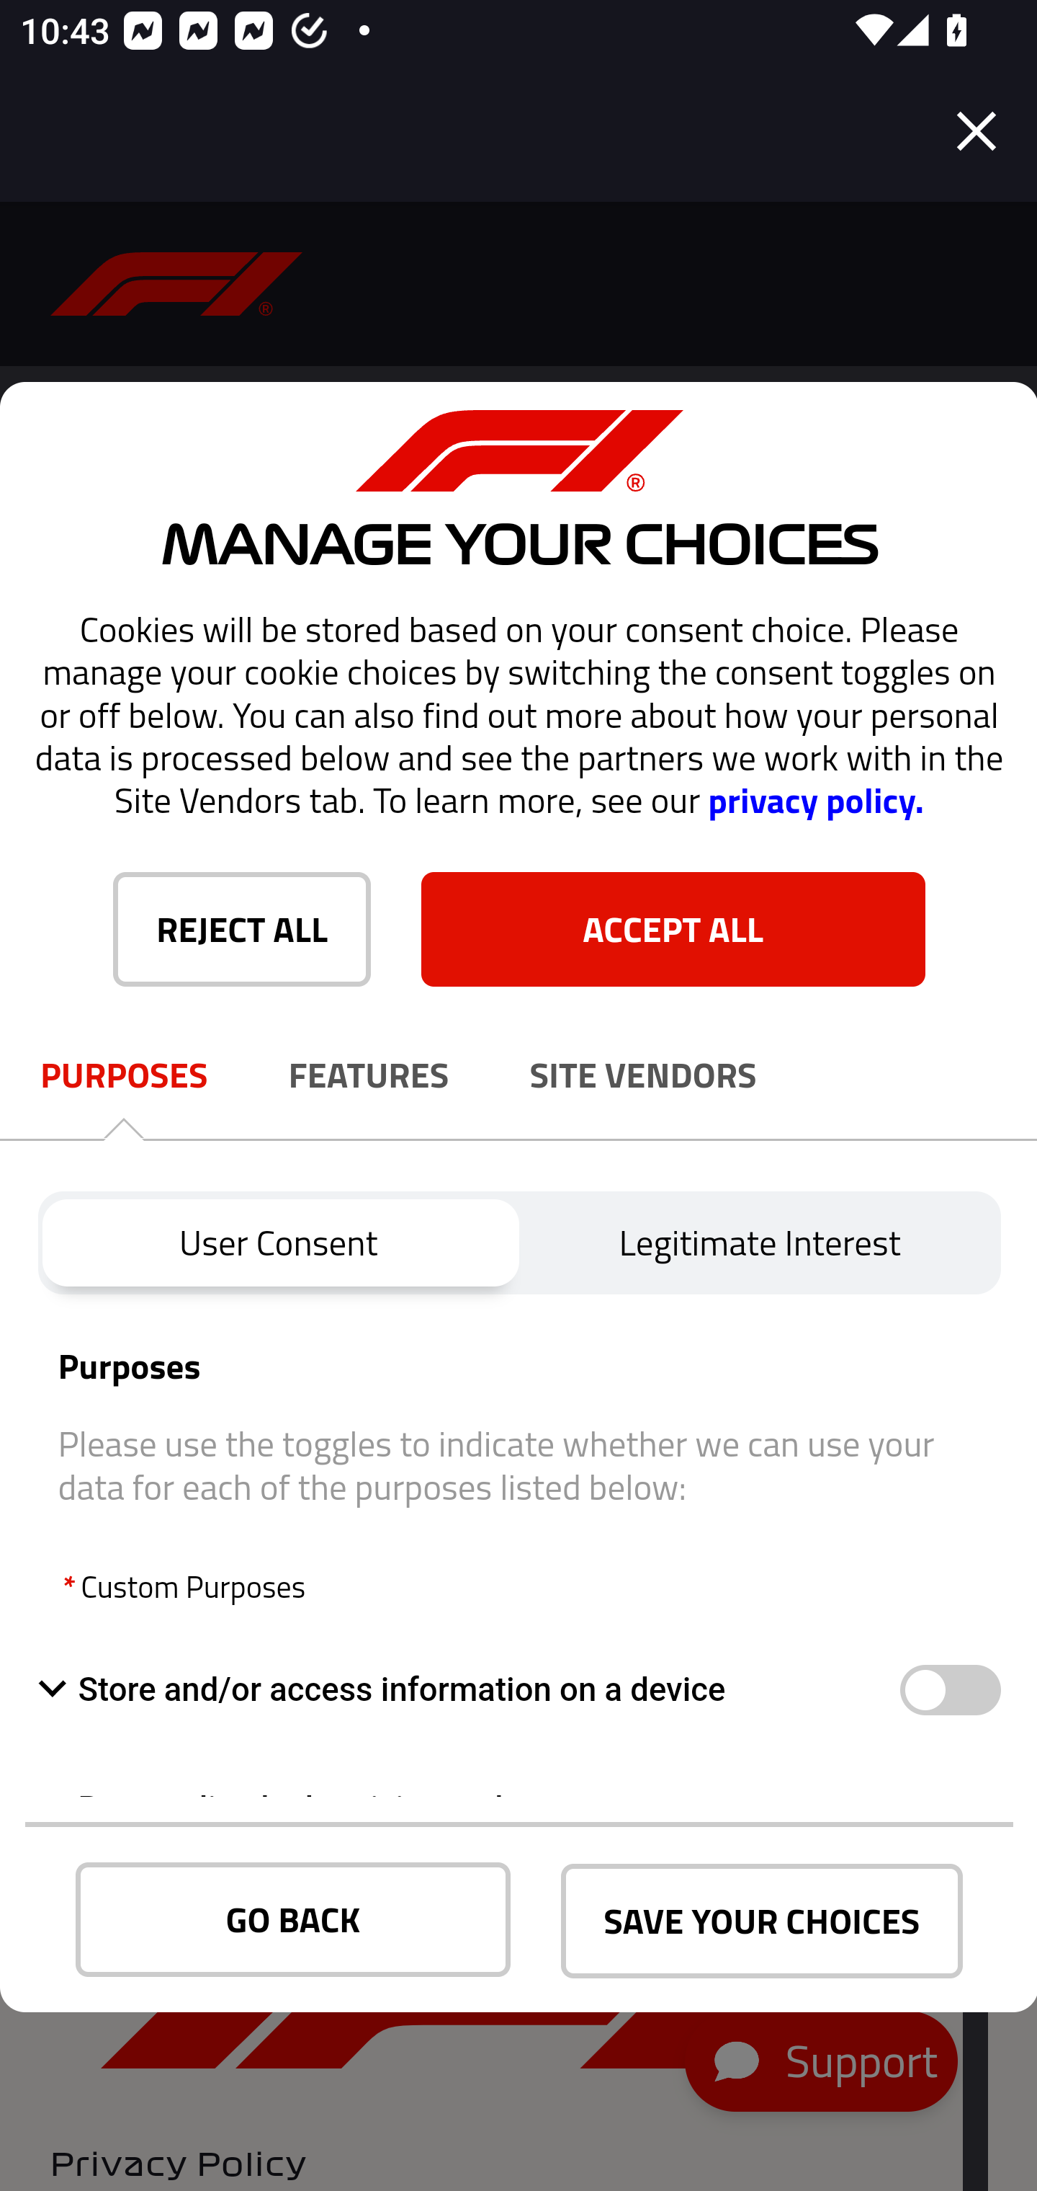 This screenshot has width=1037, height=2191. What do you see at coordinates (278, 1243) in the screenshot?
I see `User Consent` at bounding box center [278, 1243].